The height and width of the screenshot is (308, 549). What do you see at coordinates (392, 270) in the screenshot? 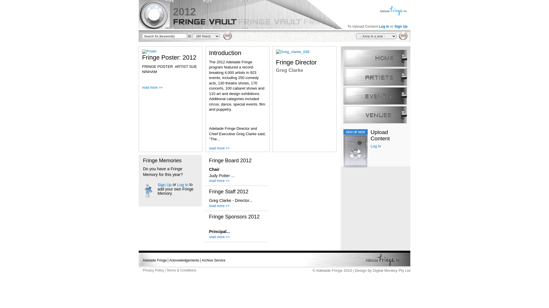
I see `Digital Monkey Pty Ltd` at bounding box center [392, 270].